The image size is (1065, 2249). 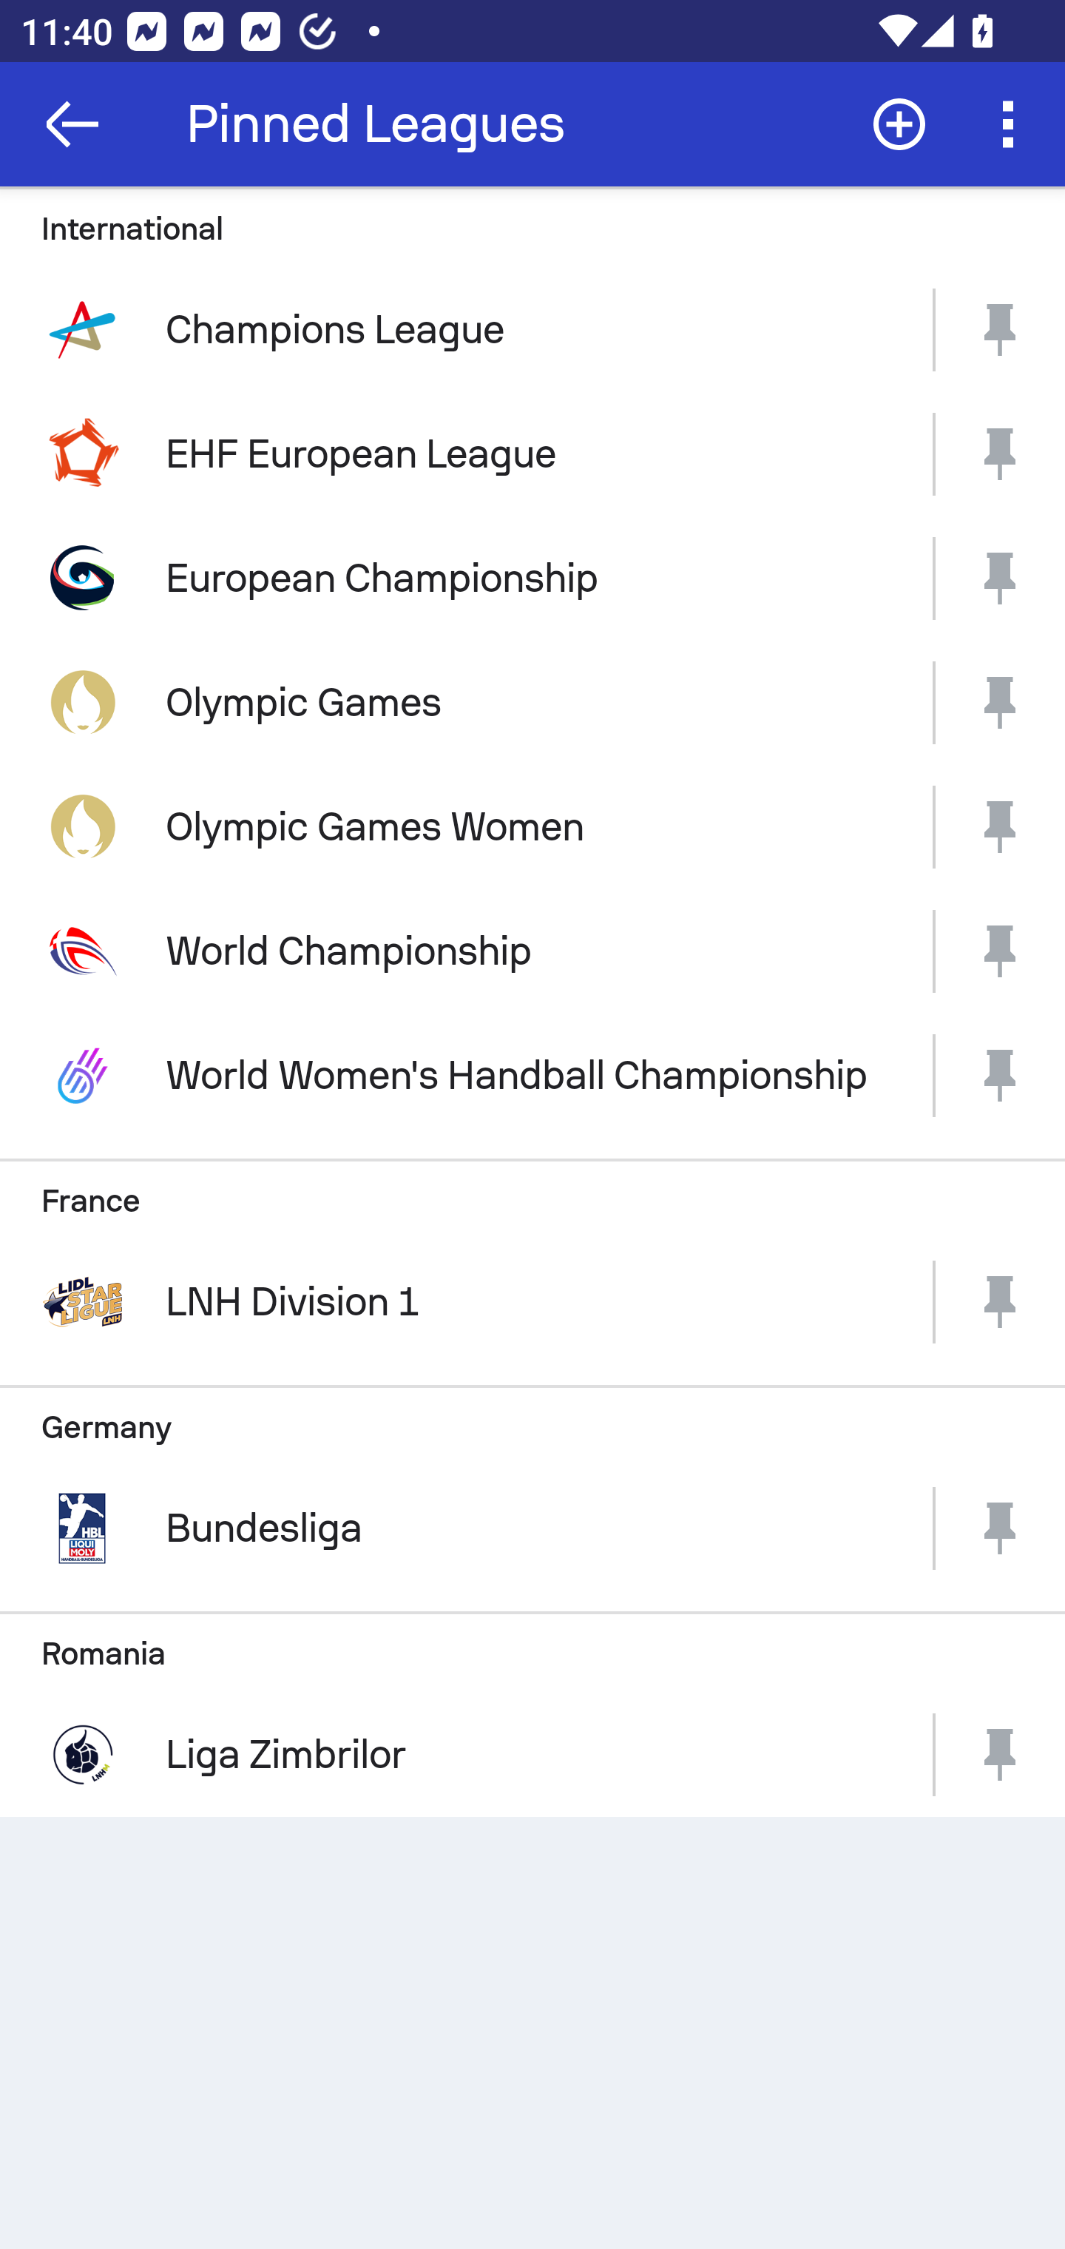 I want to click on Add league, so click(x=899, y=124).